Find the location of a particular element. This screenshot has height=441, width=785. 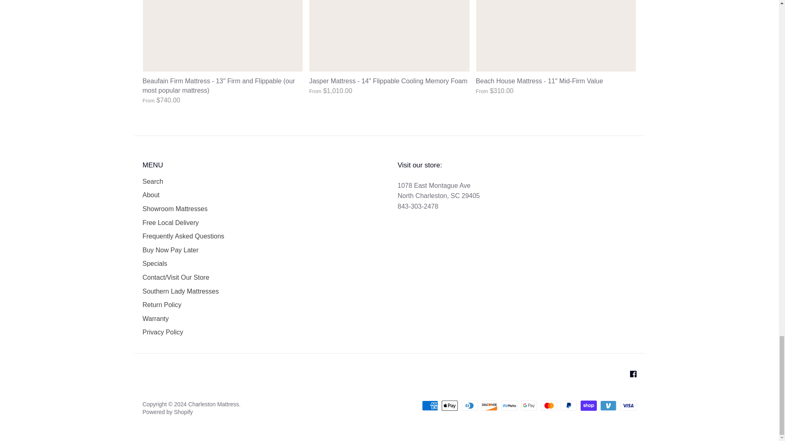

About is located at coordinates (150, 195).